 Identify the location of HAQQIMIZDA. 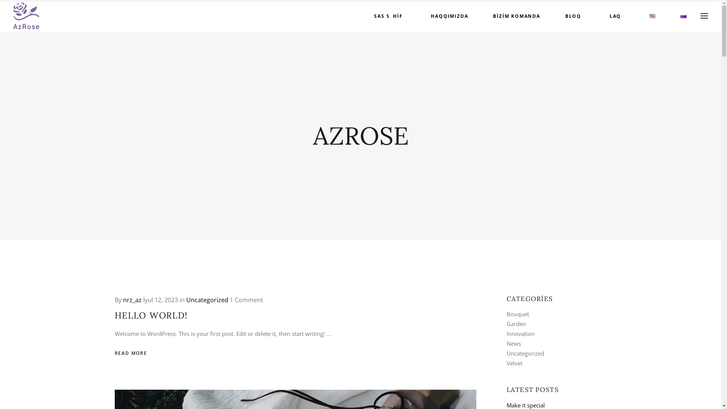
(449, 16).